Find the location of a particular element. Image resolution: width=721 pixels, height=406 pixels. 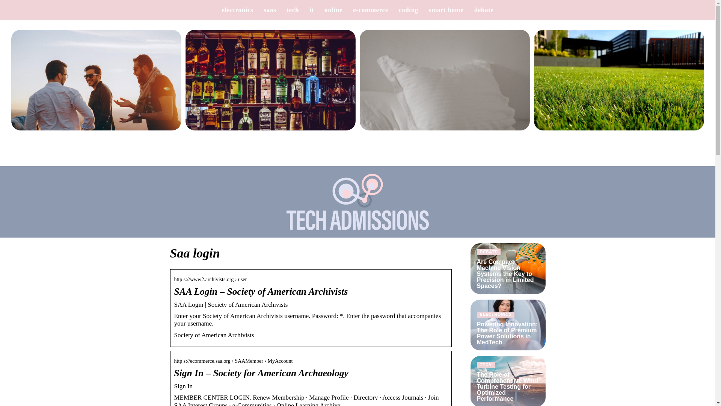

smart home is located at coordinates (446, 10).